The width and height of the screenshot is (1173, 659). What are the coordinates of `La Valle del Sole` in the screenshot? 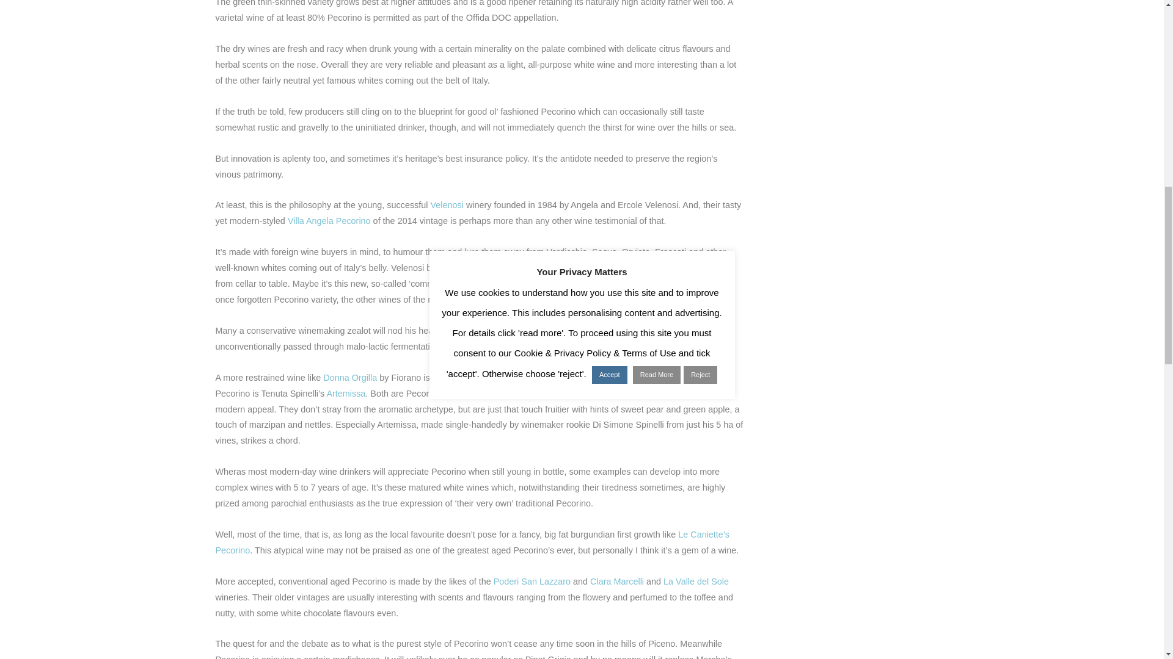 It's located at (696, 582).